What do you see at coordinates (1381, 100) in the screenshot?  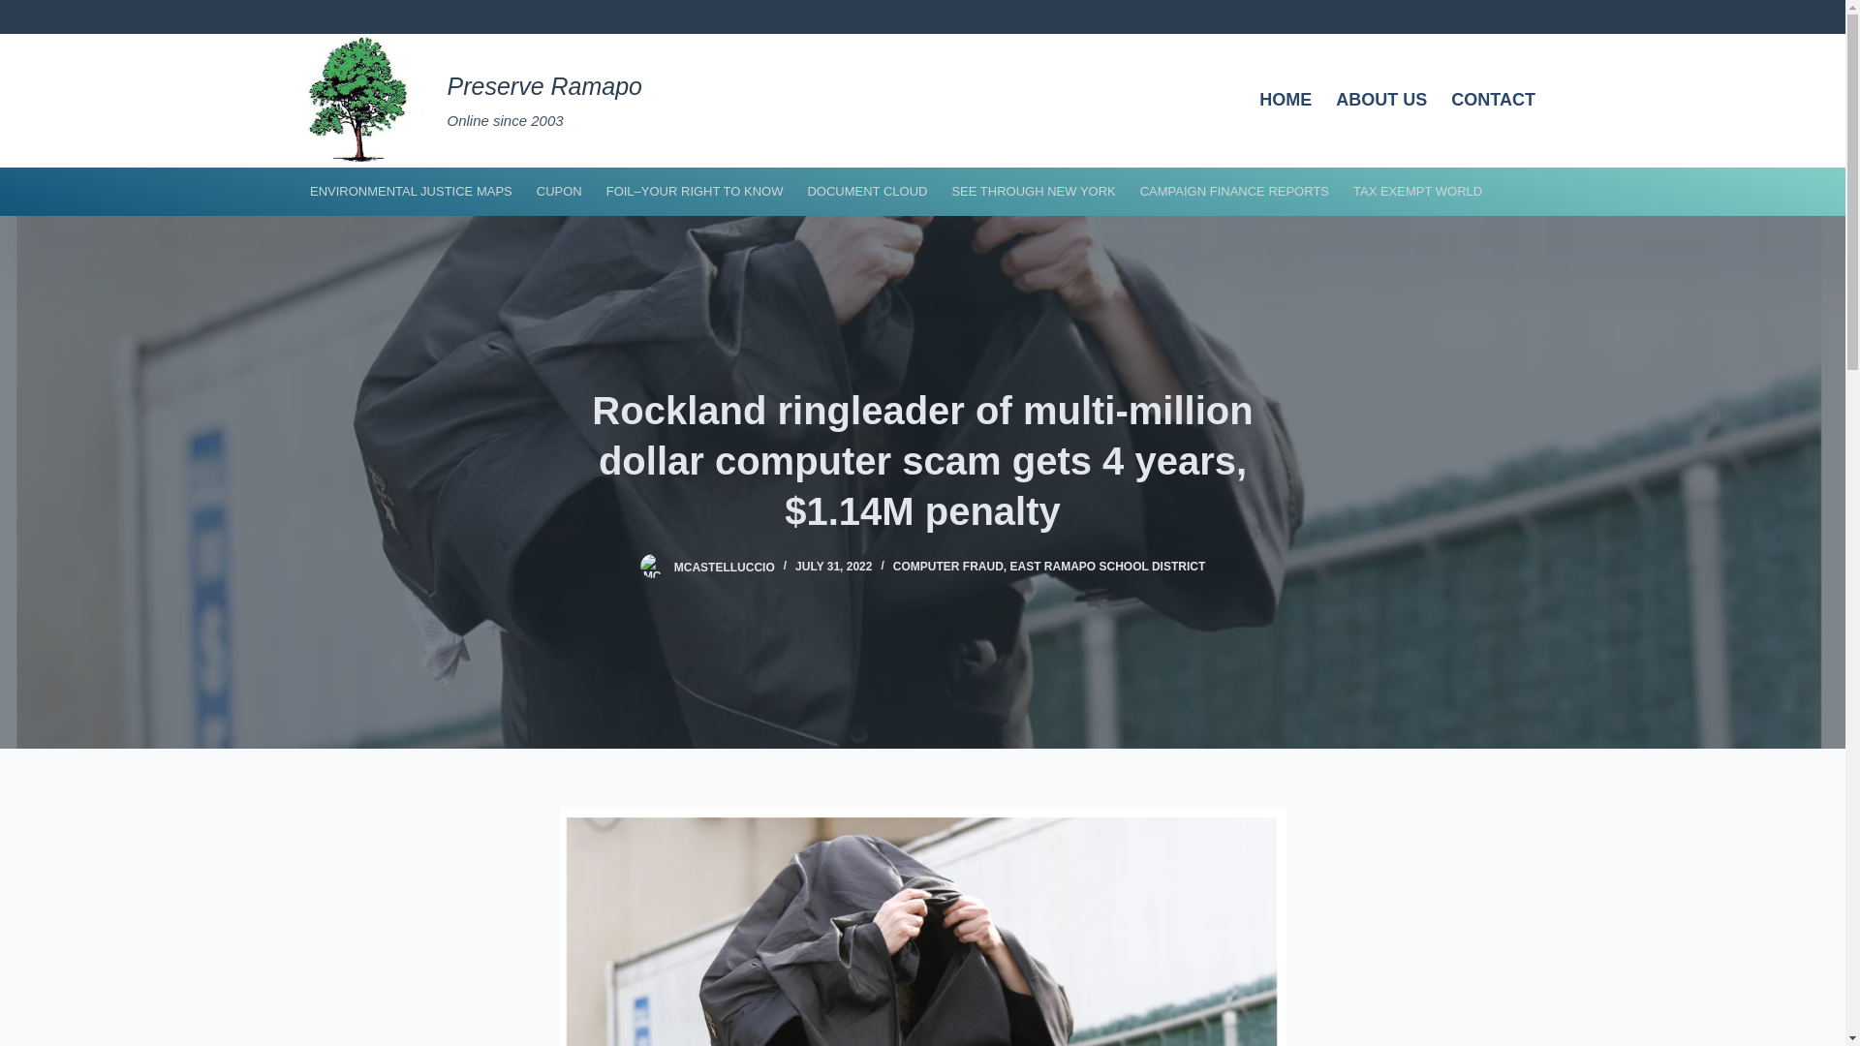 I see `ABOUT US` at bounding box center [1381, 100].